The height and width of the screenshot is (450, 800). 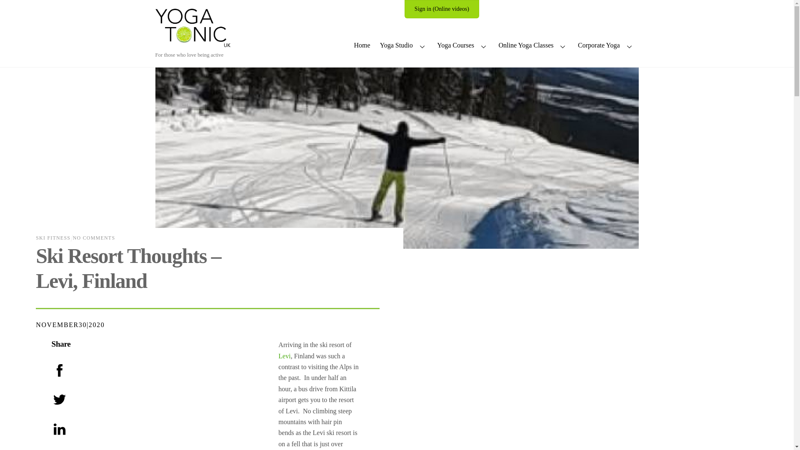 I want to click on Corporate Yoga, so click(x=606, y=46).